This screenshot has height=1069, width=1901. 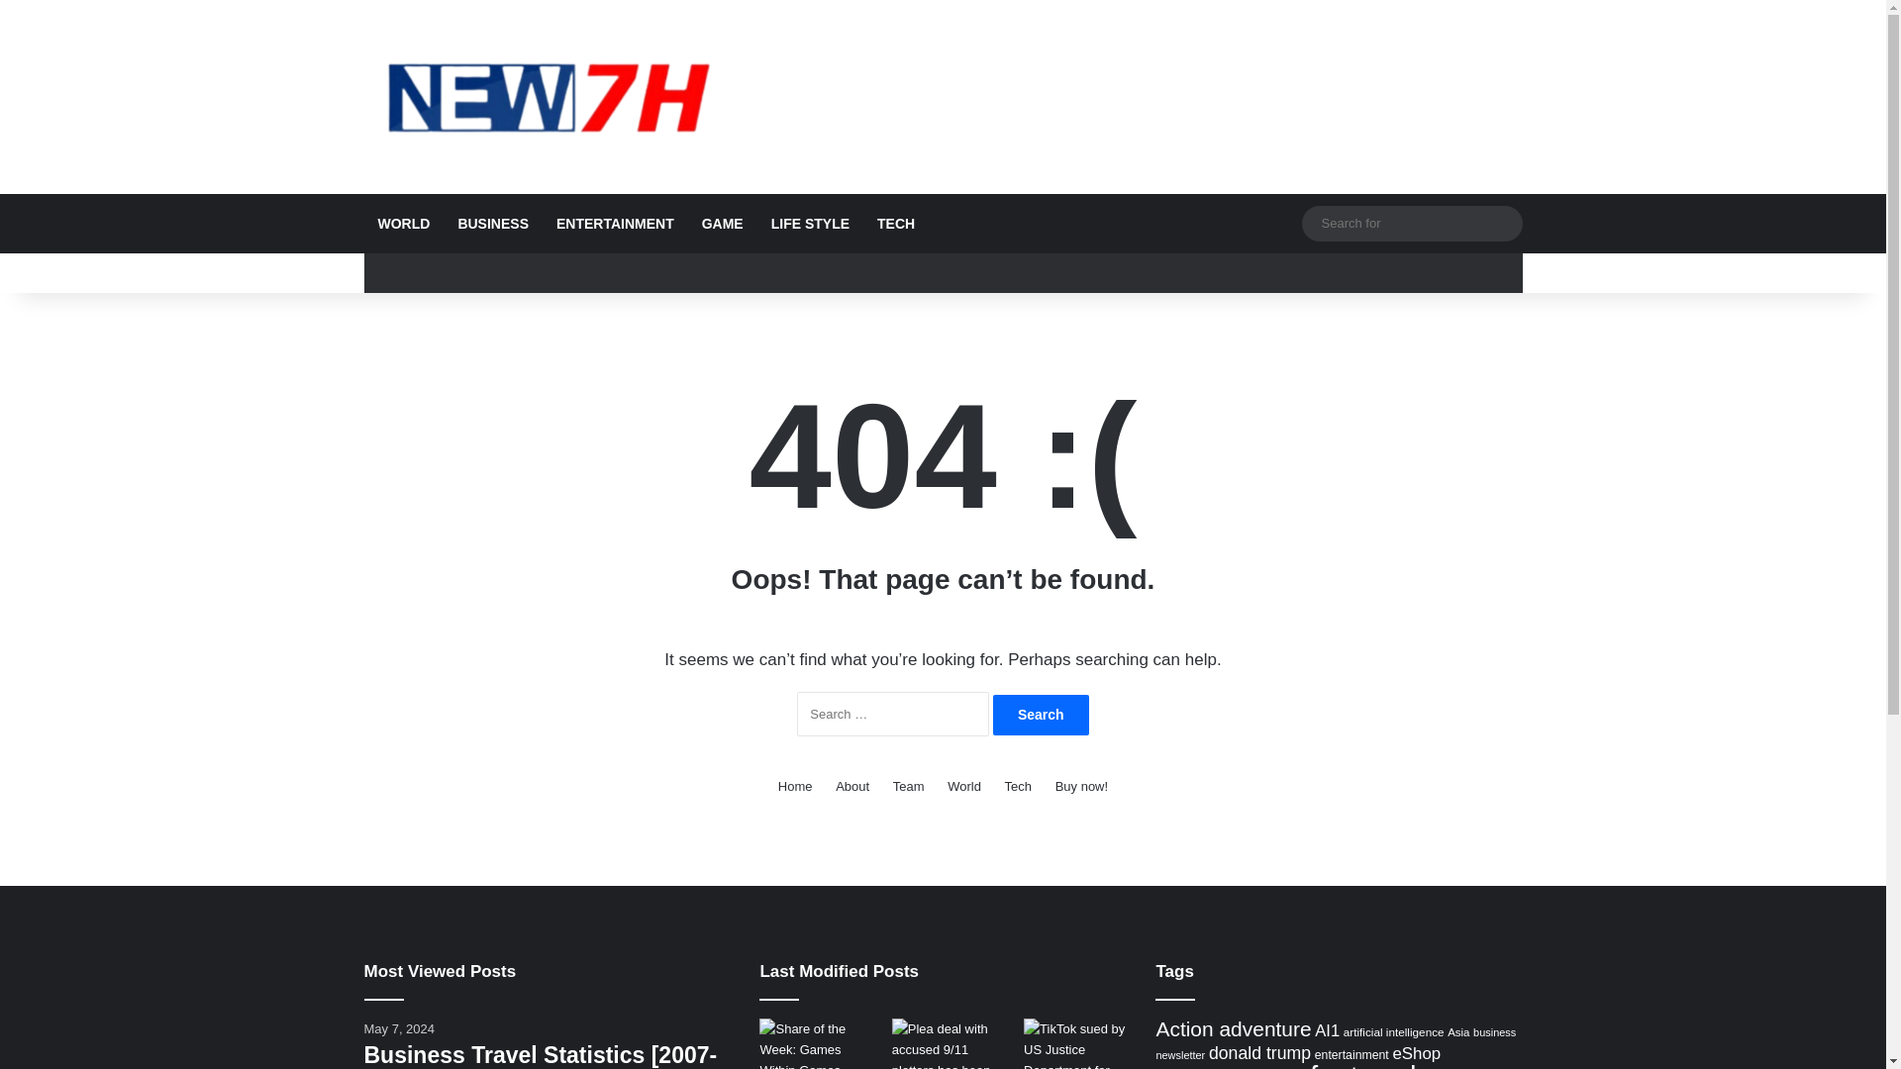 What do you see at coordinates (1041, 715) in the screenshot?
I see `Search` at bounding box center [1041, 715].